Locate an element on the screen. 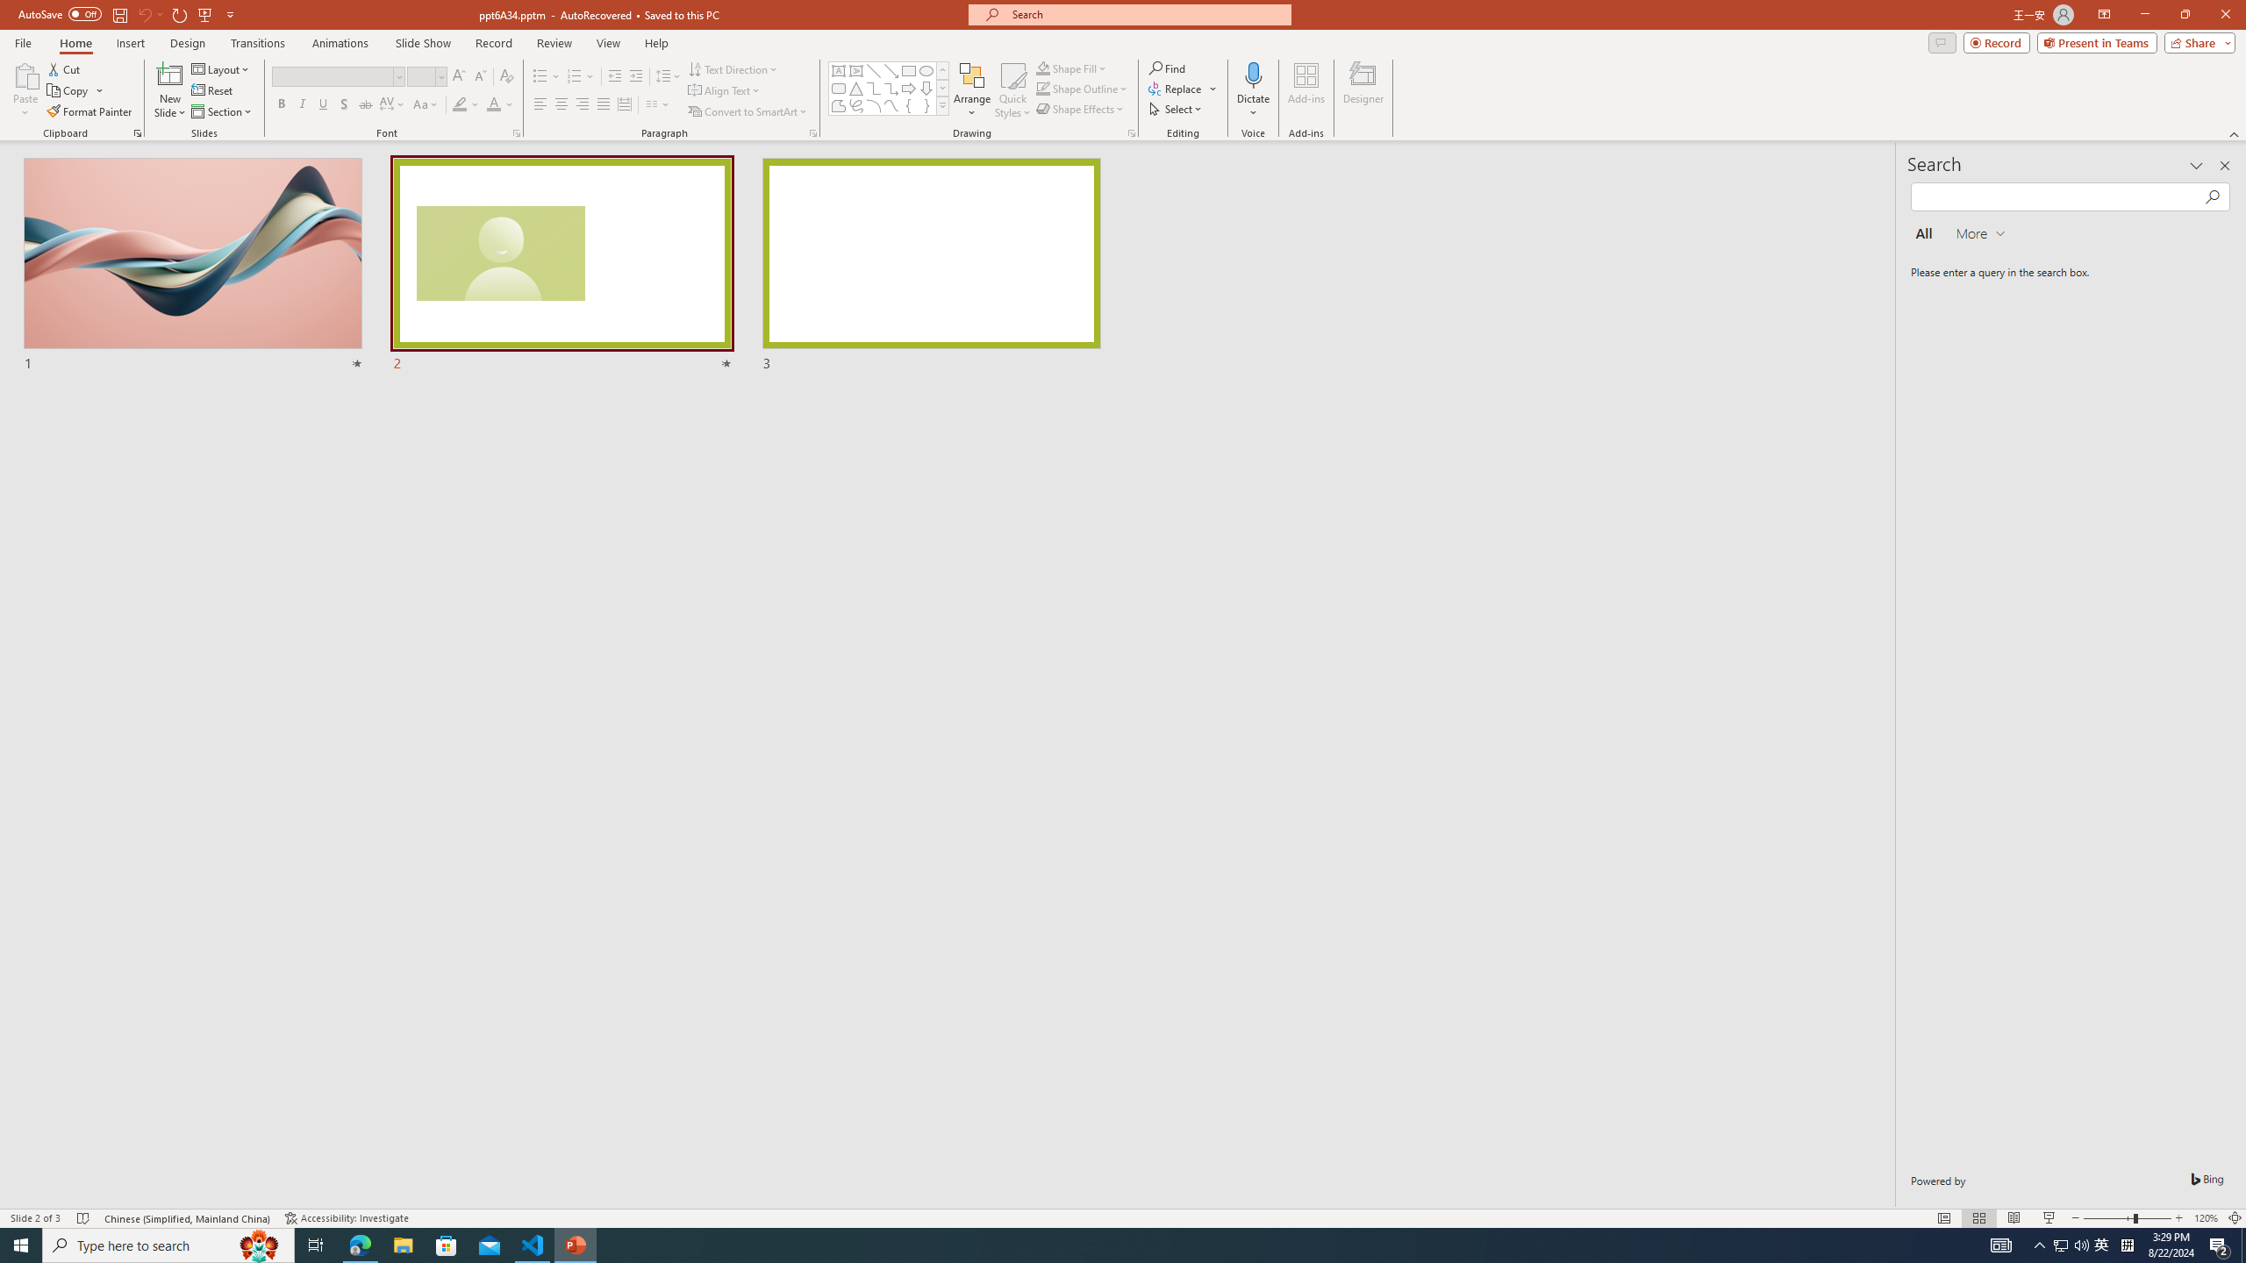 This screenshot has width=2246, height=1263. Zoom 120% is located at coordinates (2206, 1218).